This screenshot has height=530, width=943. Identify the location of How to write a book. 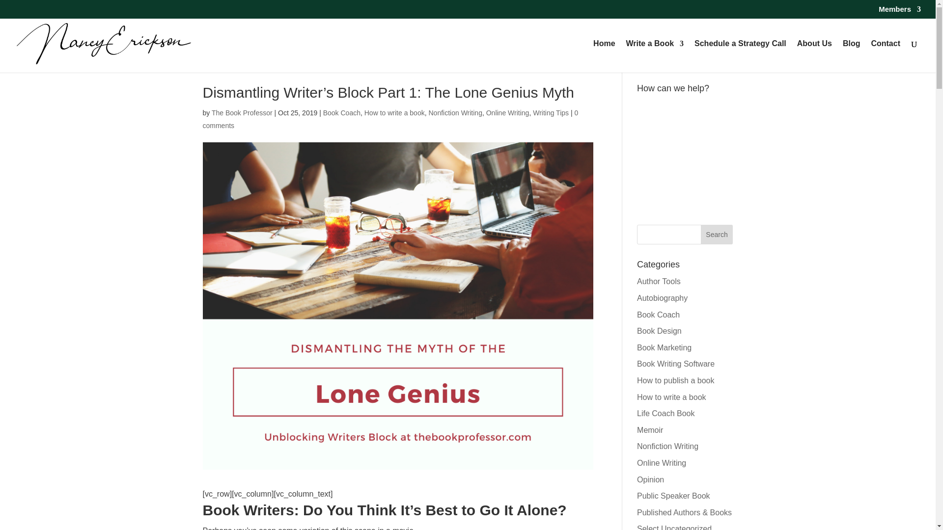
(394, 113).